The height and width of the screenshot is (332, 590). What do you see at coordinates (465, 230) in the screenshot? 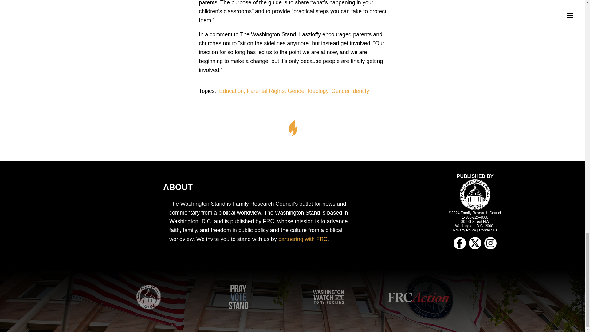
I see `Privacy Policy` at bounding box center [465, 230].